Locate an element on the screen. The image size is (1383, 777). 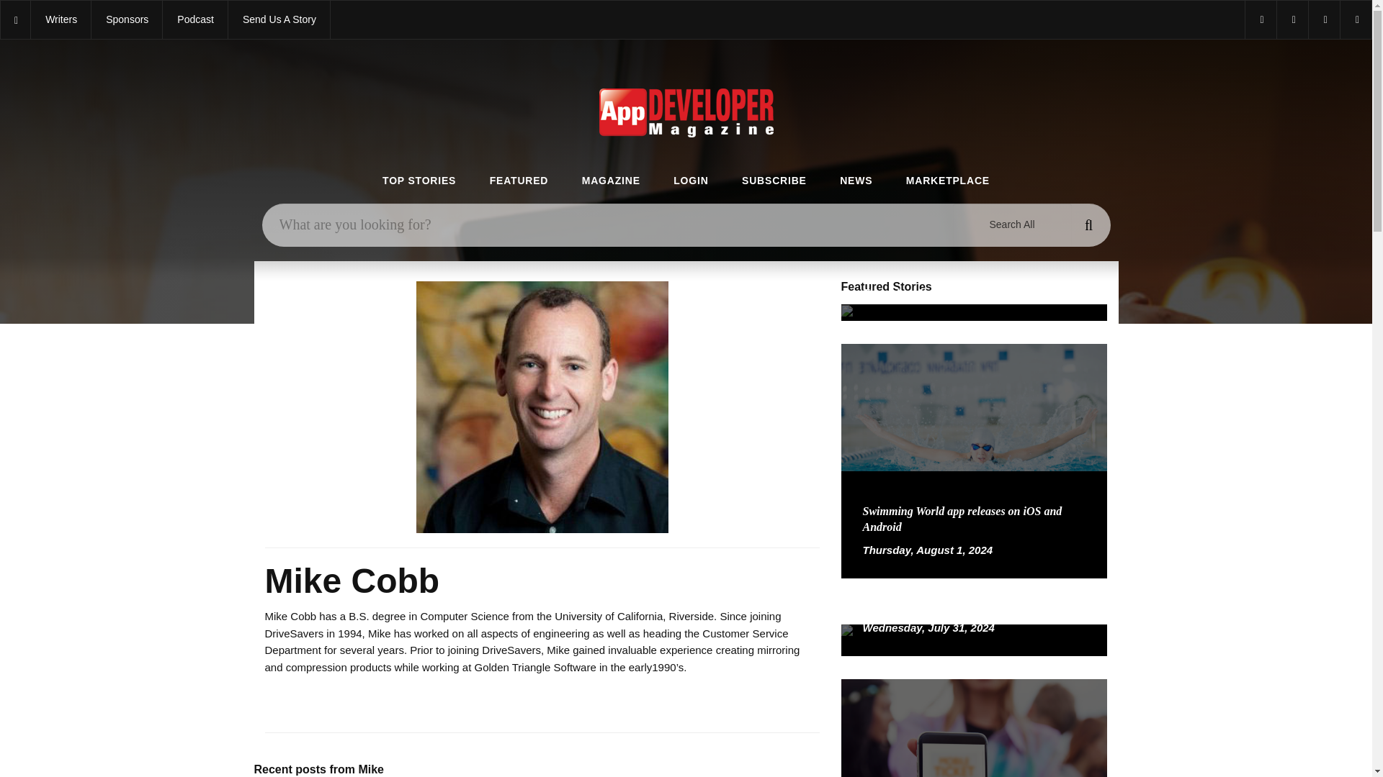
Submit App News or Press Release is located at coordinates (279, 20).